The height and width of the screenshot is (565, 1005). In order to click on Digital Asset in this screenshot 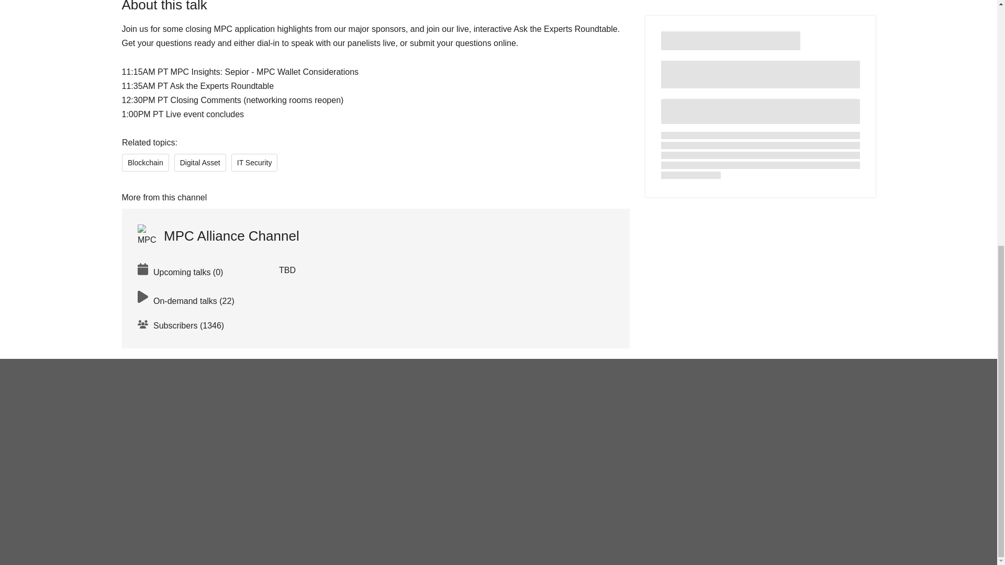, I will do `click(199, 162)`.